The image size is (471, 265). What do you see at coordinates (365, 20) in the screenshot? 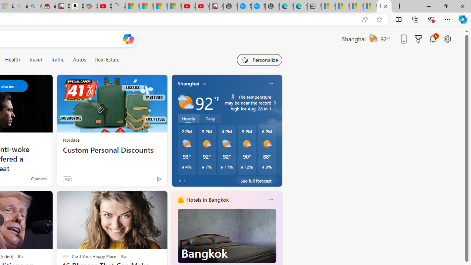
I see `Read aloud this page (Ctrl+Shift+U)` at bounding box center [365, 20].